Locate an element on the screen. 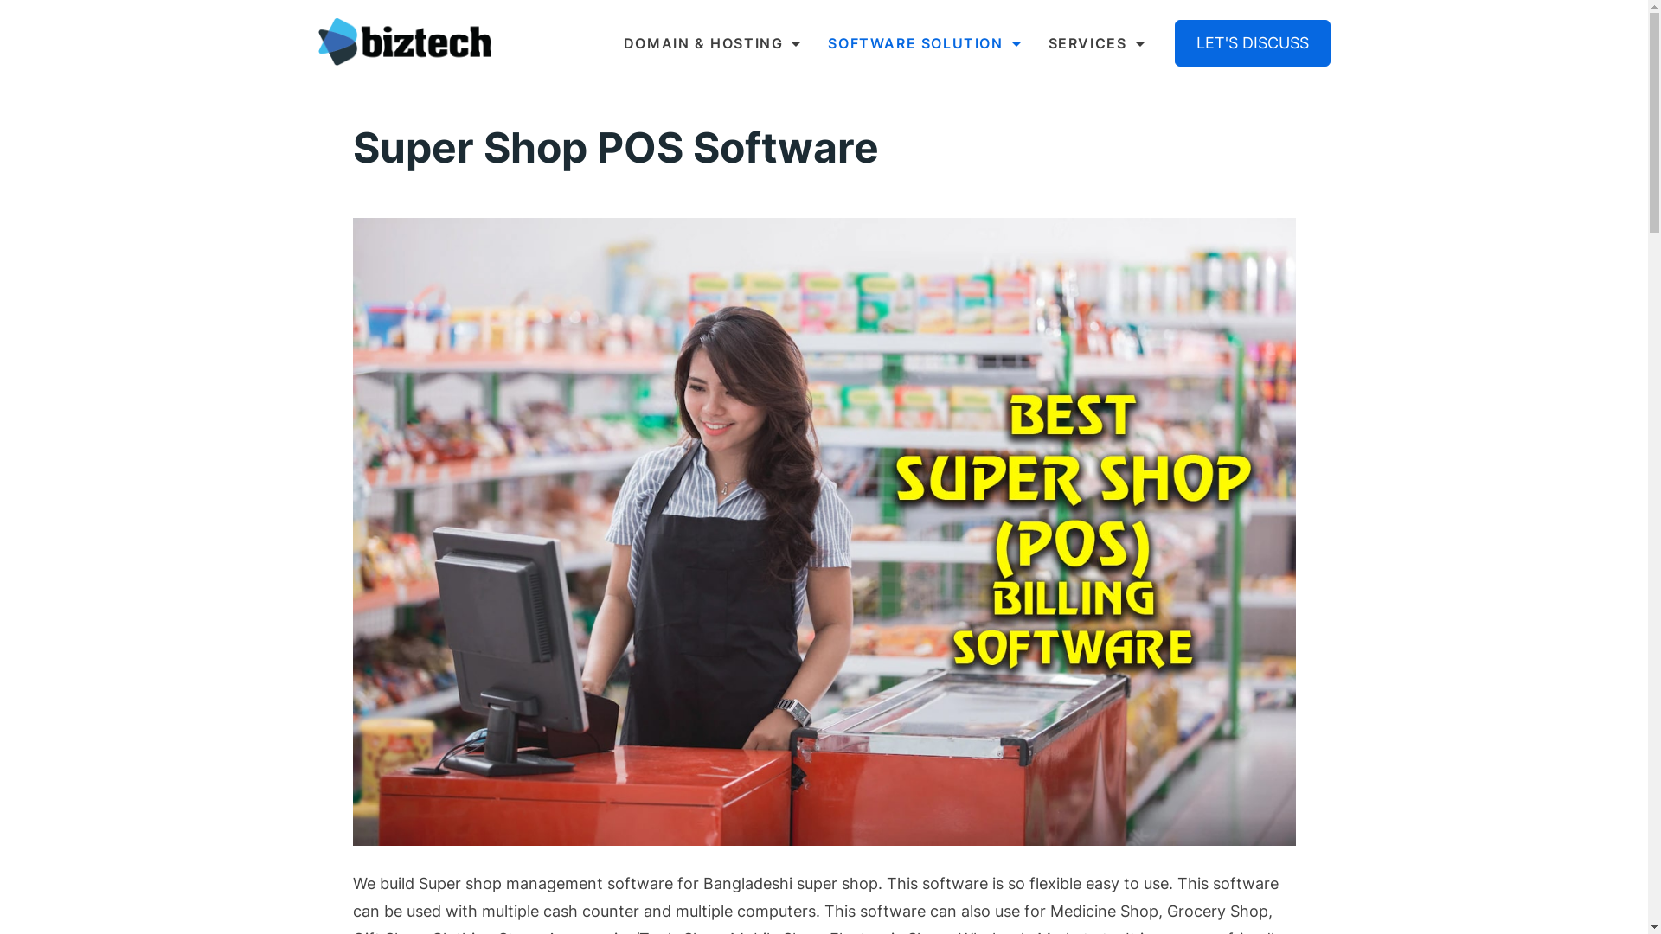 Image resolution: width=1661 pixels, height=934 pixels. LET'S DISCUSS is located at coordinates (1253, 43).